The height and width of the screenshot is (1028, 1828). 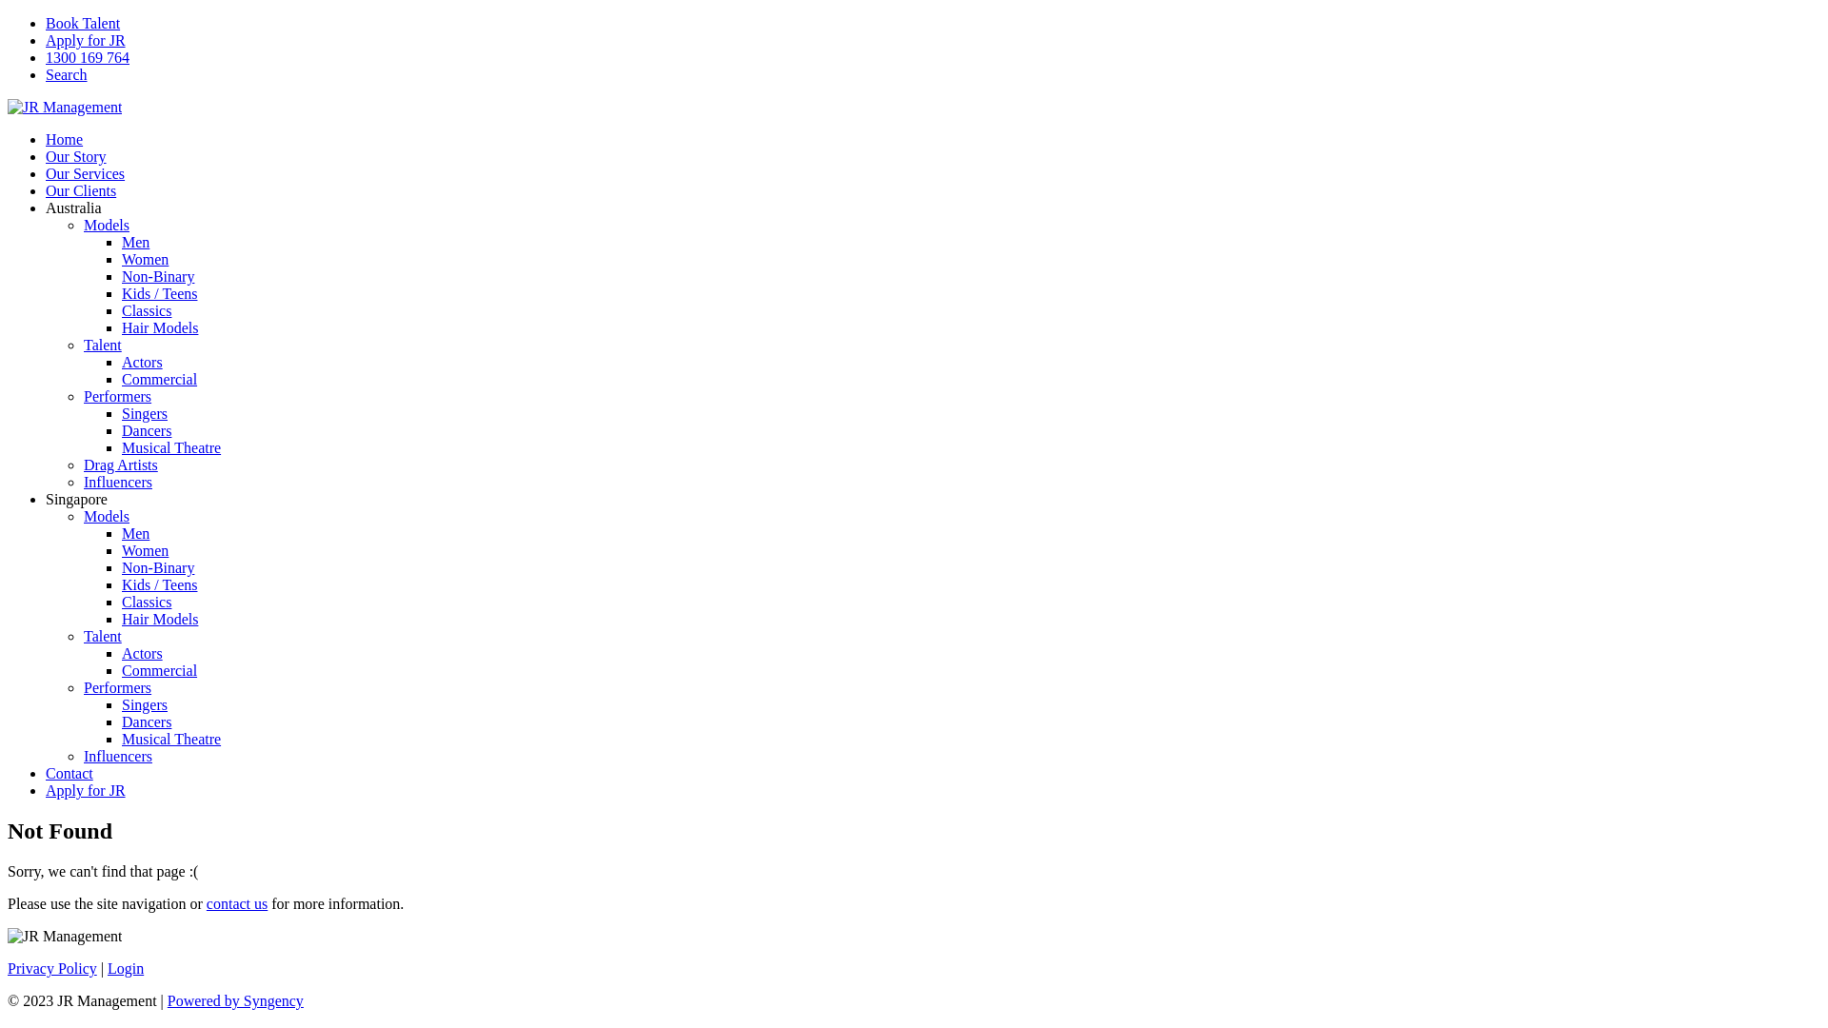 What do you see at coordinates (86, 40) in the screenshot?
I see `Apply for JR` at bounding box center [86, 40].